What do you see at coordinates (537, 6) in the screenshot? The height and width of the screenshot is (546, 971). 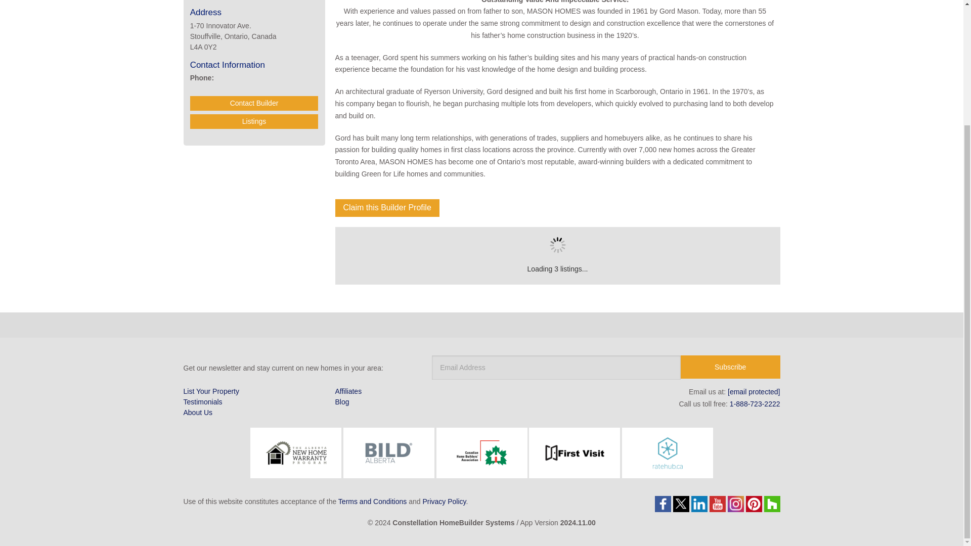 I see `New Home Warranties` at bounding box center [537, 6].